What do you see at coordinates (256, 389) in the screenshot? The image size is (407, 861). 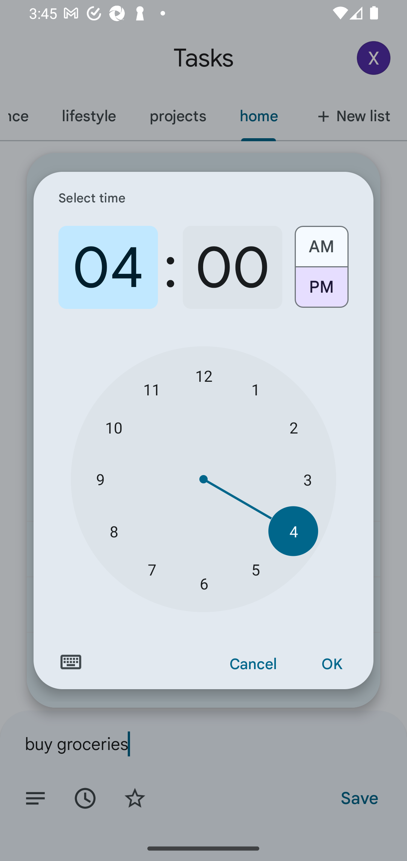 I see `1 1 o'clock` at bounding box center [256, 389].